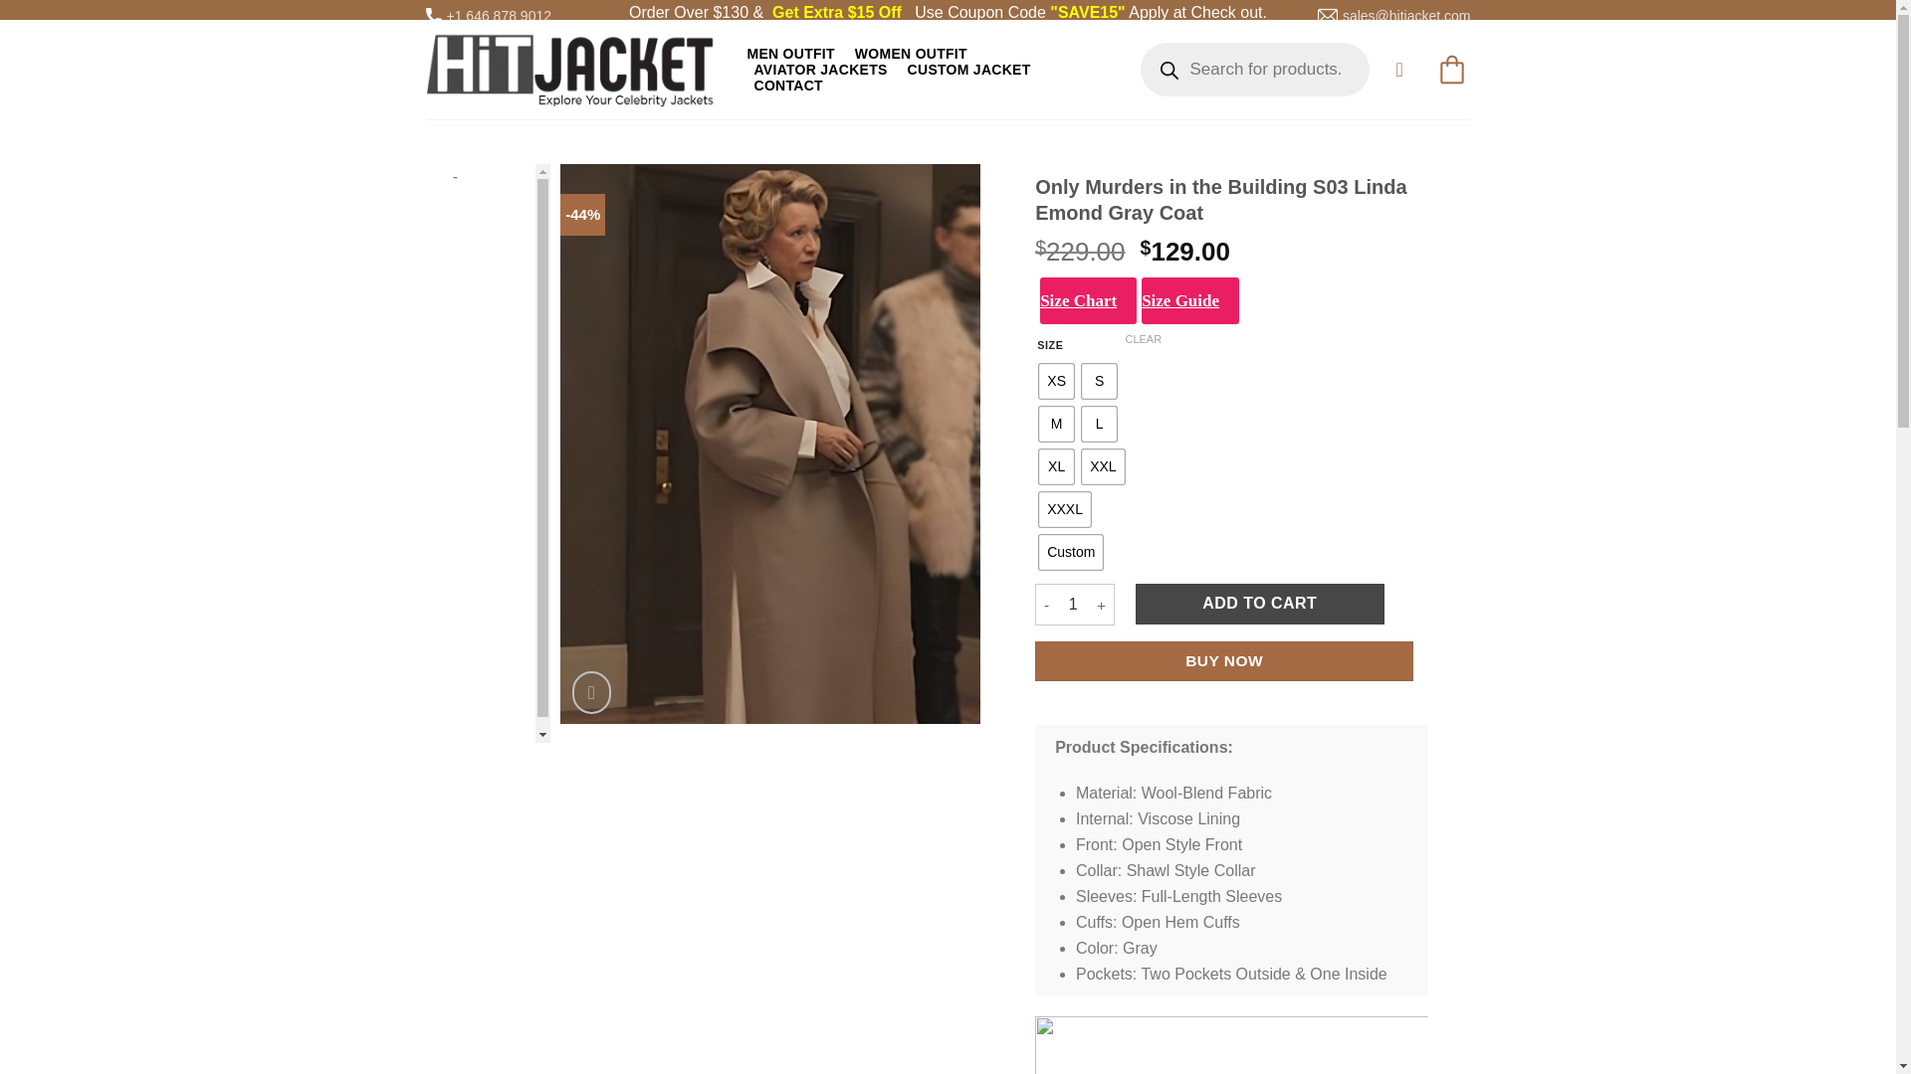 This screenshot has width=1911, height=1074. I want to click on Size Chart, so click(1088, 300).